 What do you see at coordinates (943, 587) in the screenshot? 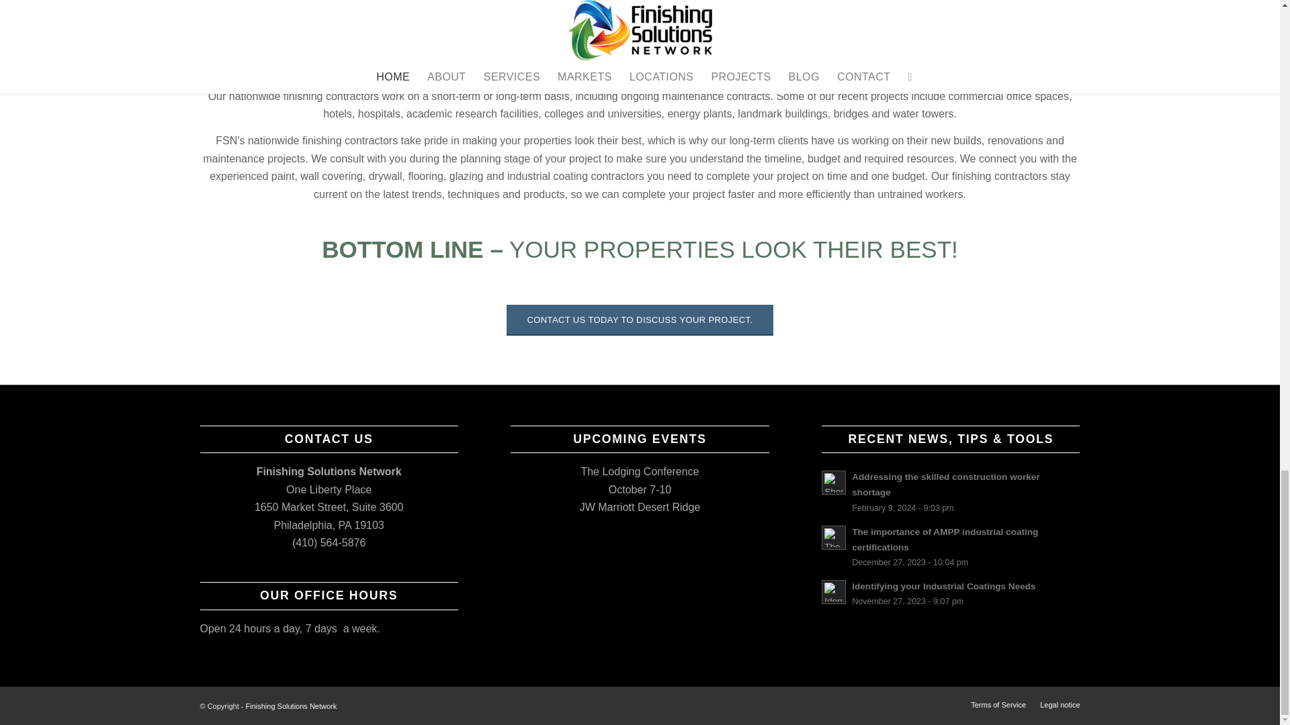
I see `Read: Identifying your Industrial Coatings Needs` at bounding box center [943, 587].